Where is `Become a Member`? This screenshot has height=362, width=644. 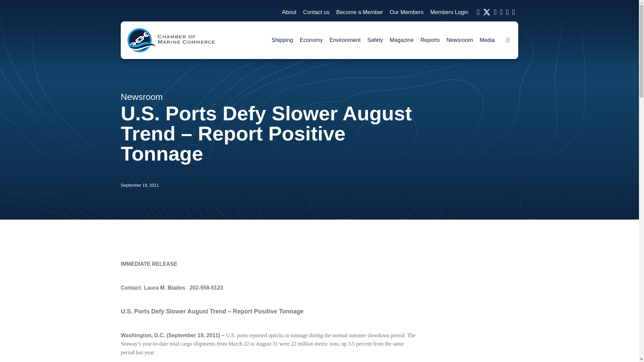 Become a Member is located at coordinates (359, 12).